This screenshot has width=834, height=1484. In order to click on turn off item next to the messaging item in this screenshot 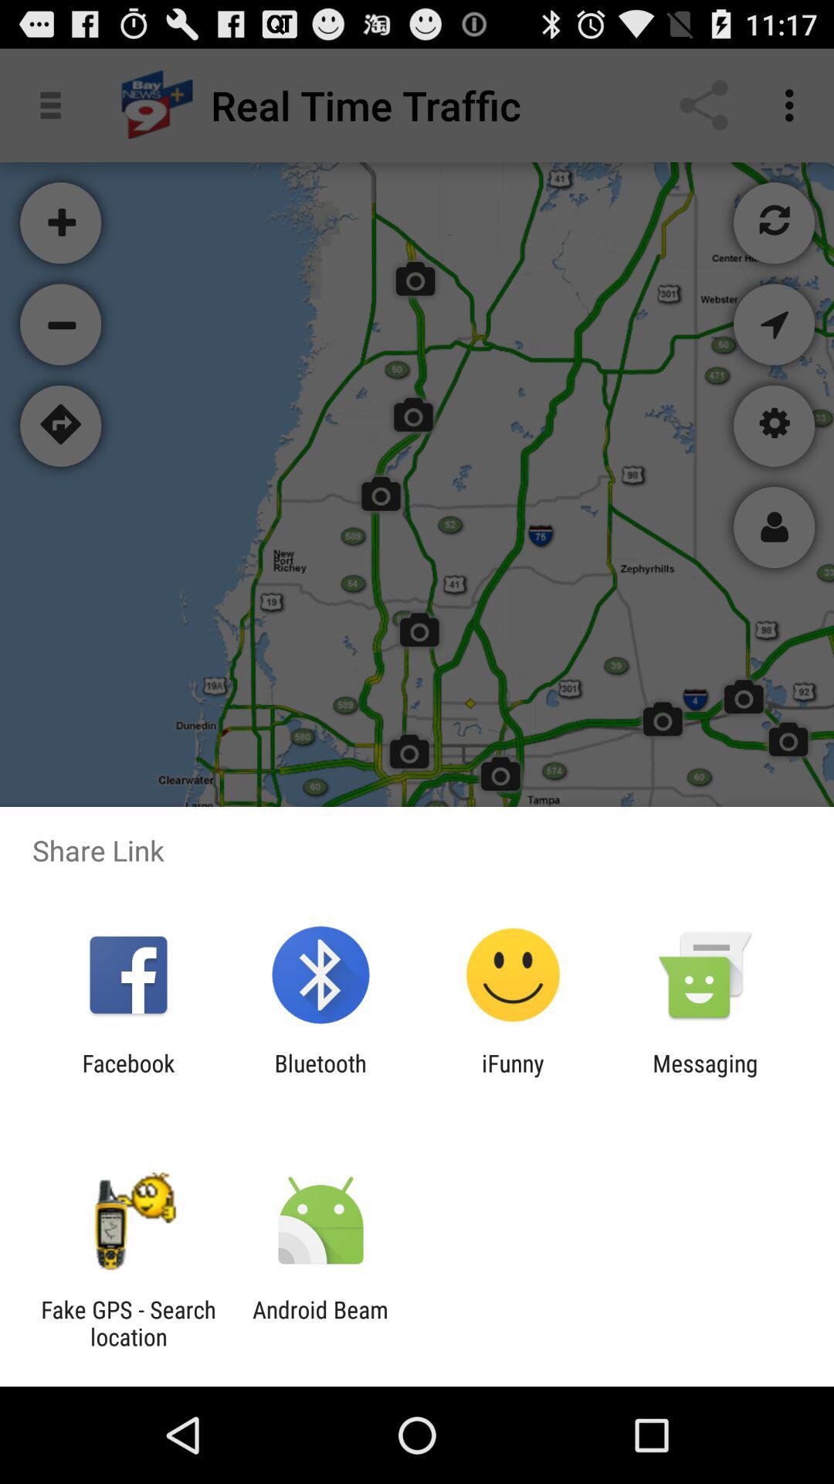, I will do `click(513, 1077)`.